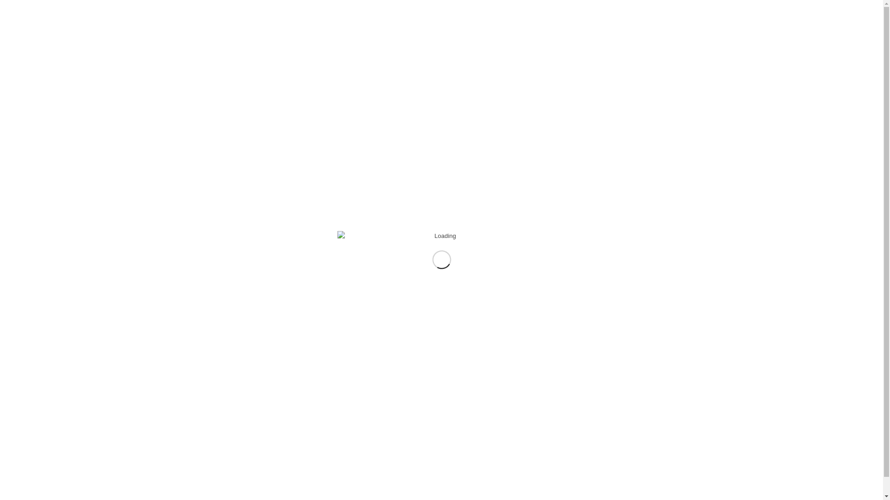  Describe the element at coordinates (442, 236) in the screenshot. I see `Loading` at that location.